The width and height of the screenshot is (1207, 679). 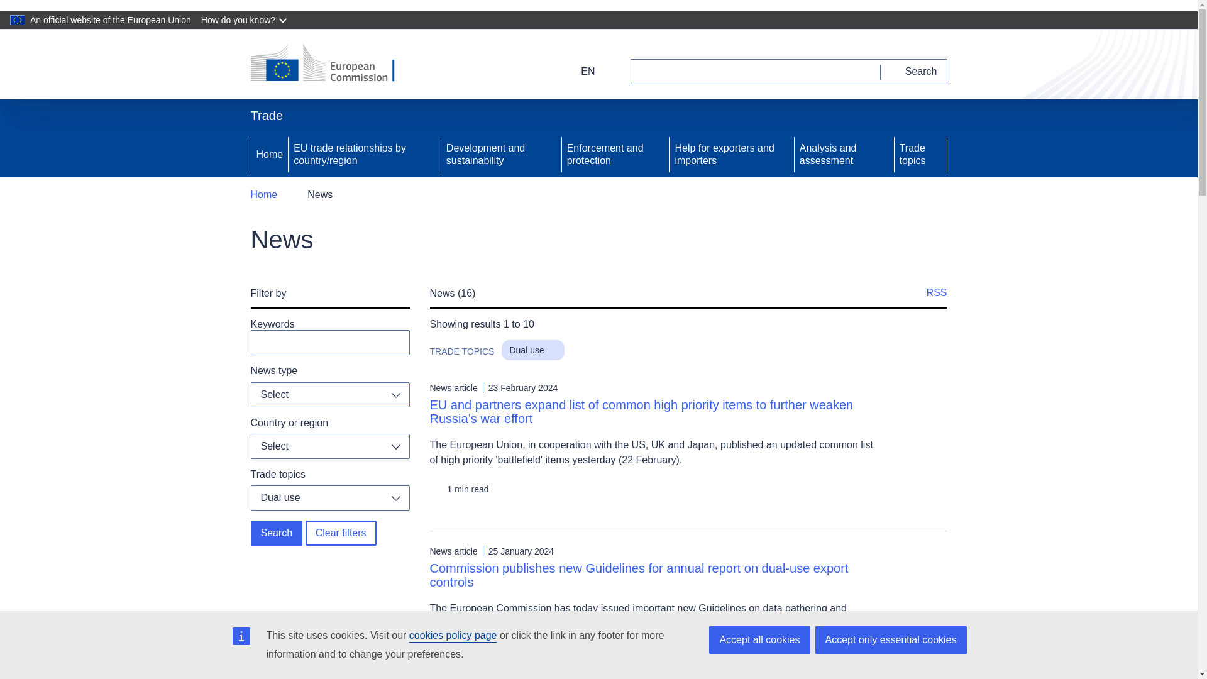 I want to click on Select, so click(x=329, y=446).